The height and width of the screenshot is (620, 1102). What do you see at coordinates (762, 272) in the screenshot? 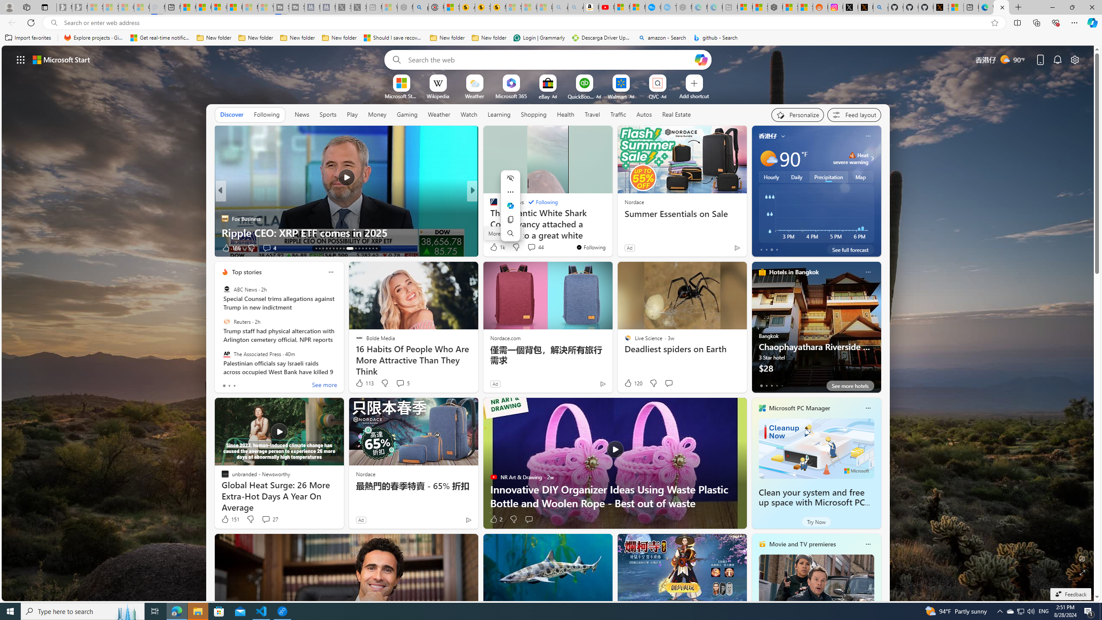
I see `hotels-header-icon` at bounding box center [762, 272].